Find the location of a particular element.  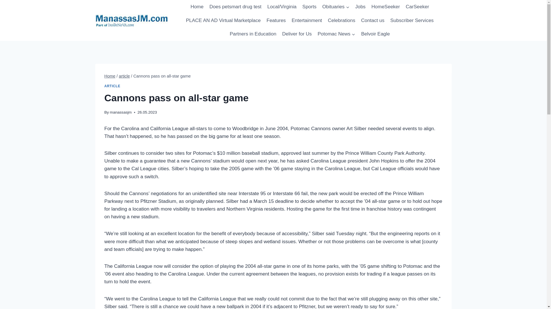

Potomac News is located at coordinates (336, 34).